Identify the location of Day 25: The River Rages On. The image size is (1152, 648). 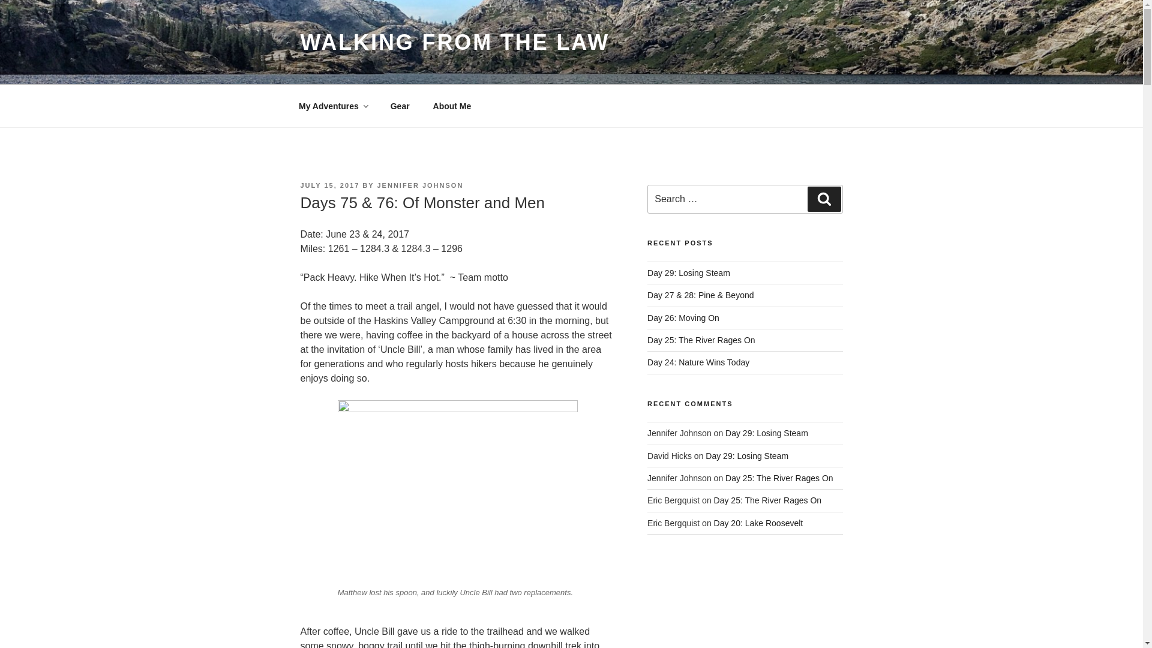
(779, 478).